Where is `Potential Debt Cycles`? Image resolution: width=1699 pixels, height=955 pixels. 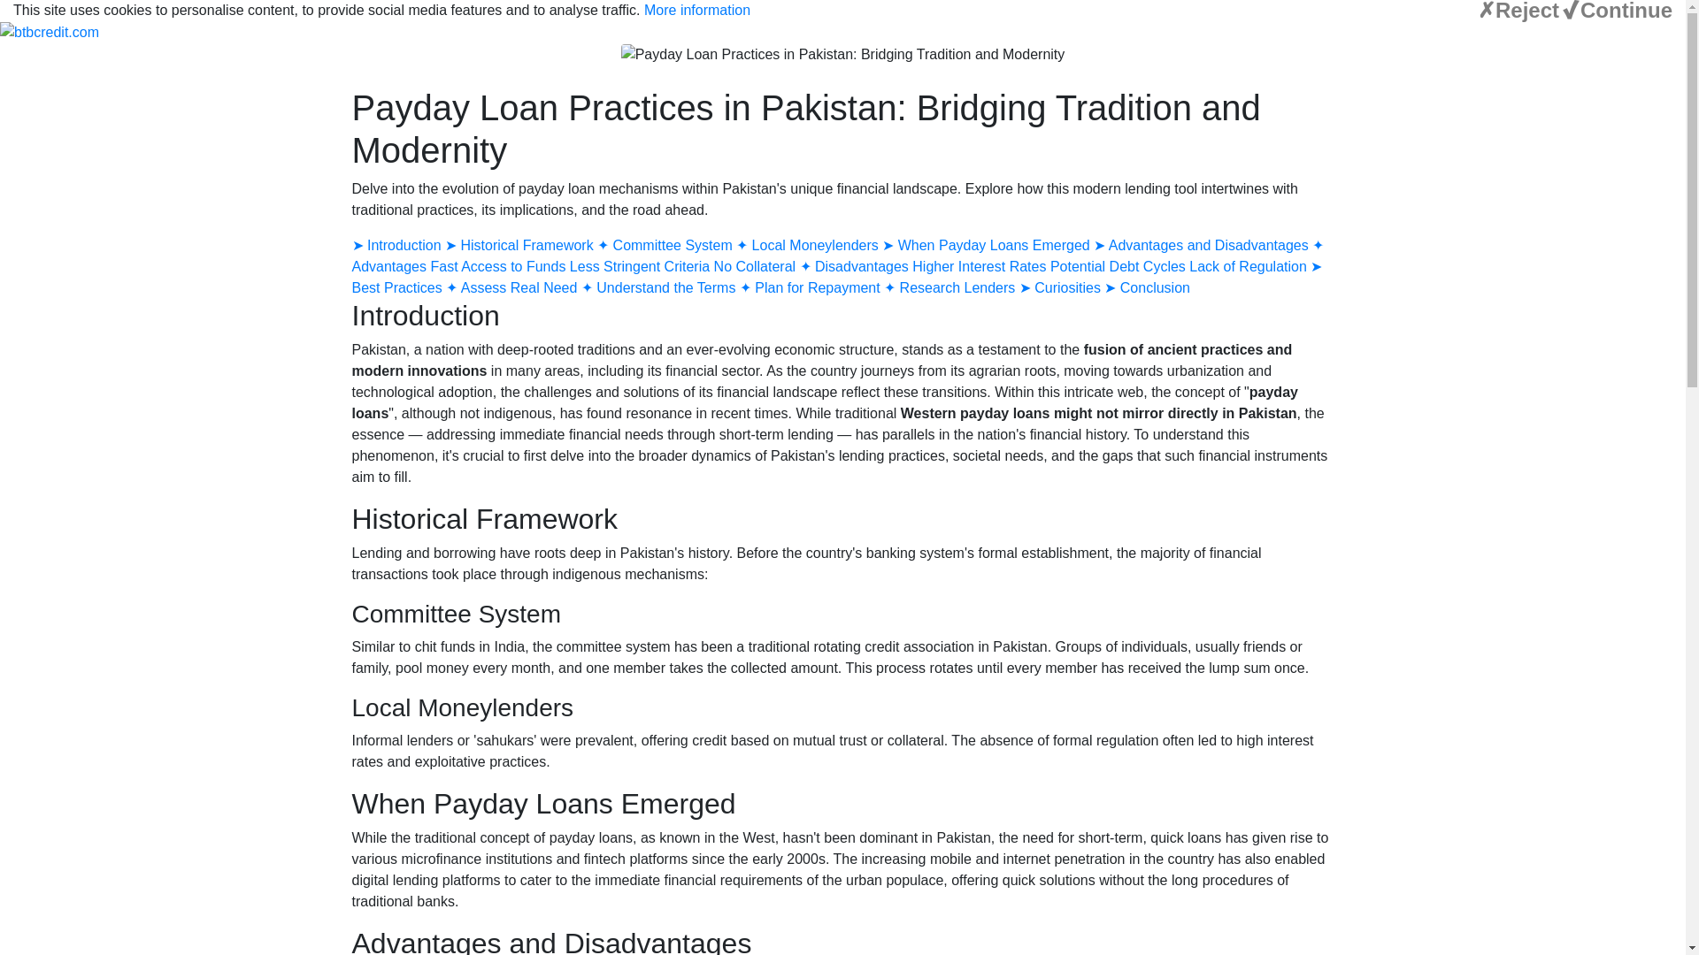
Potential Debt Cycles is located at coordinates (1119, 265).